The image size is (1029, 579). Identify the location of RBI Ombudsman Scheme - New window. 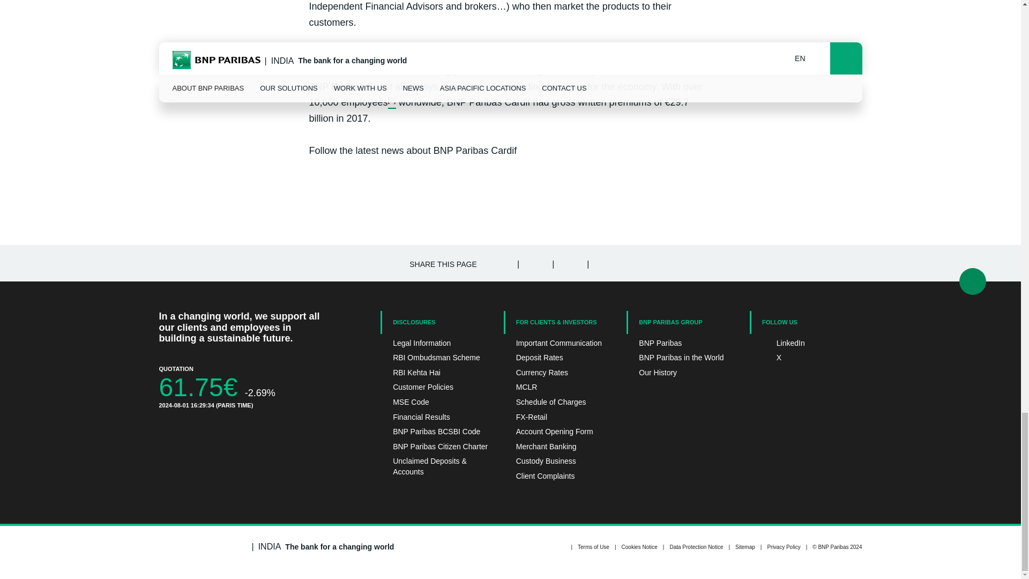
(436, 358).